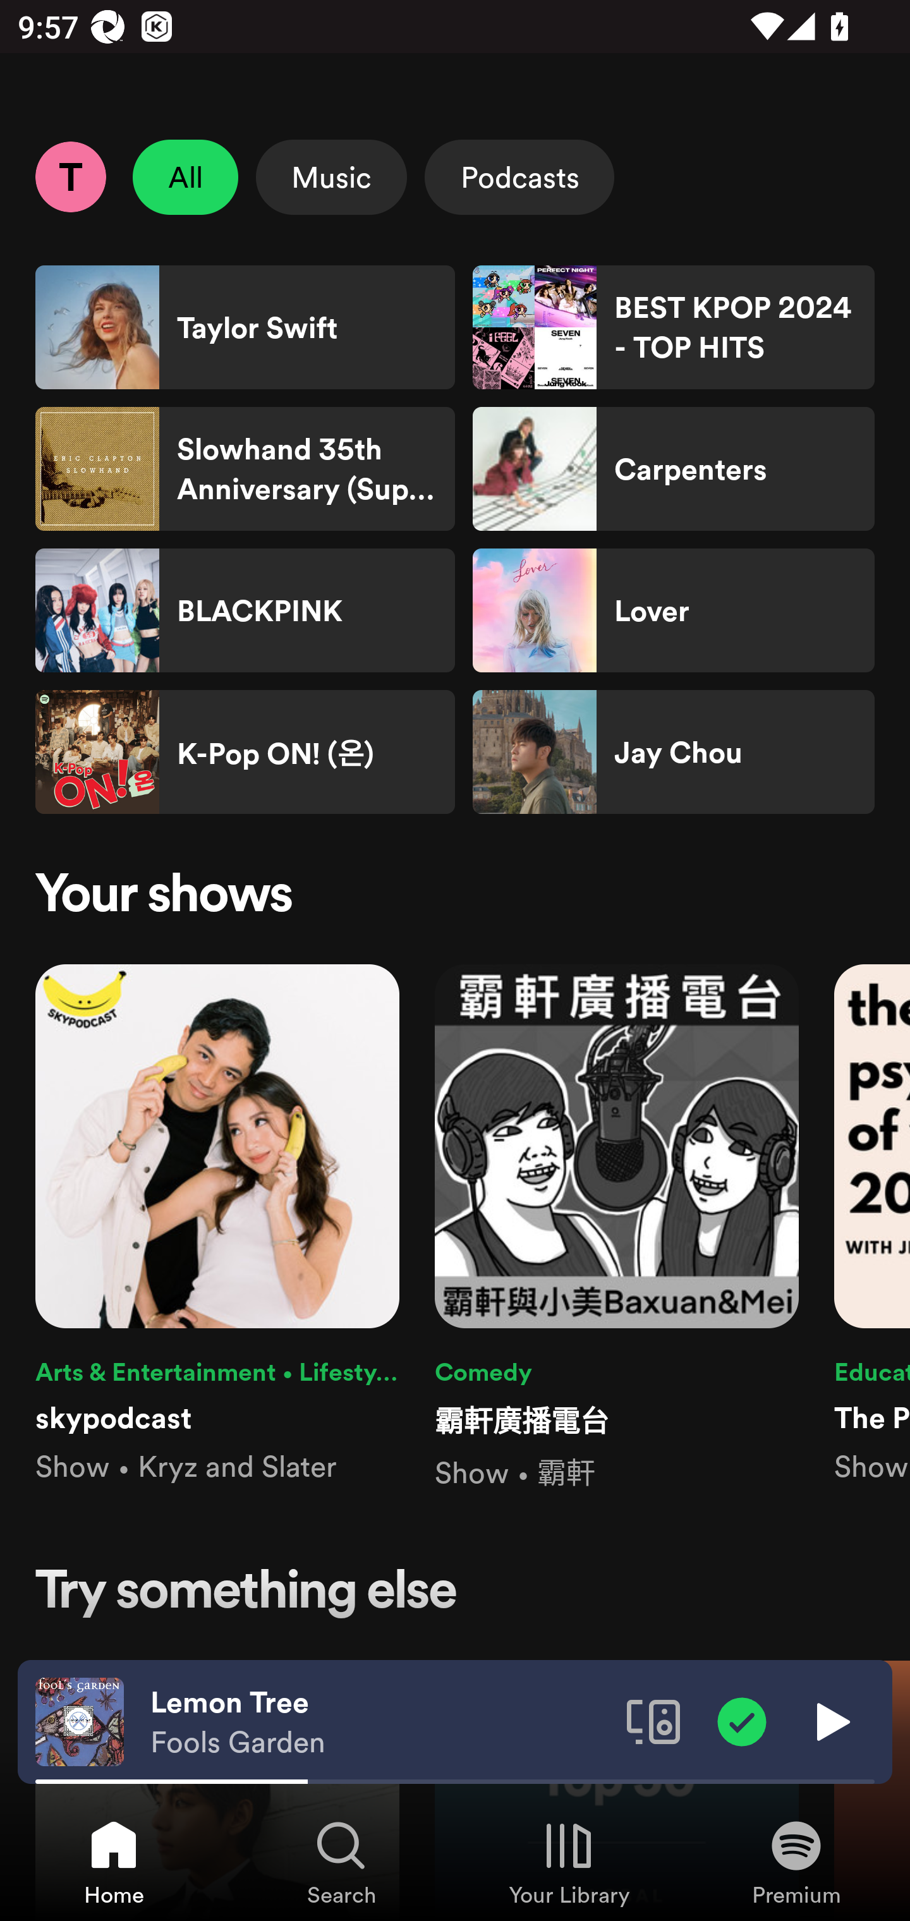 This screenshot has height=1921, width=910. I want to click on BLACKPINK Shortcut BLACKPINK, so click(245, 610).